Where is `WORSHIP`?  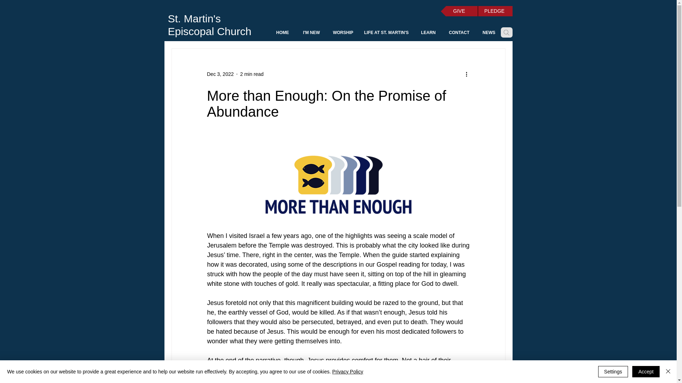 WORSHIP is located at coordinates (342, 33).